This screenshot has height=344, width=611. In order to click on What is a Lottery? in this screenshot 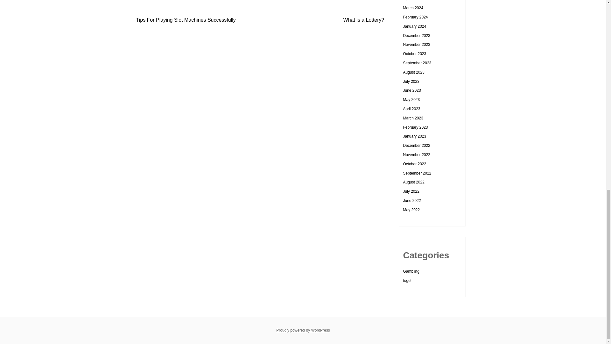, I will do `click(364, 20)`.